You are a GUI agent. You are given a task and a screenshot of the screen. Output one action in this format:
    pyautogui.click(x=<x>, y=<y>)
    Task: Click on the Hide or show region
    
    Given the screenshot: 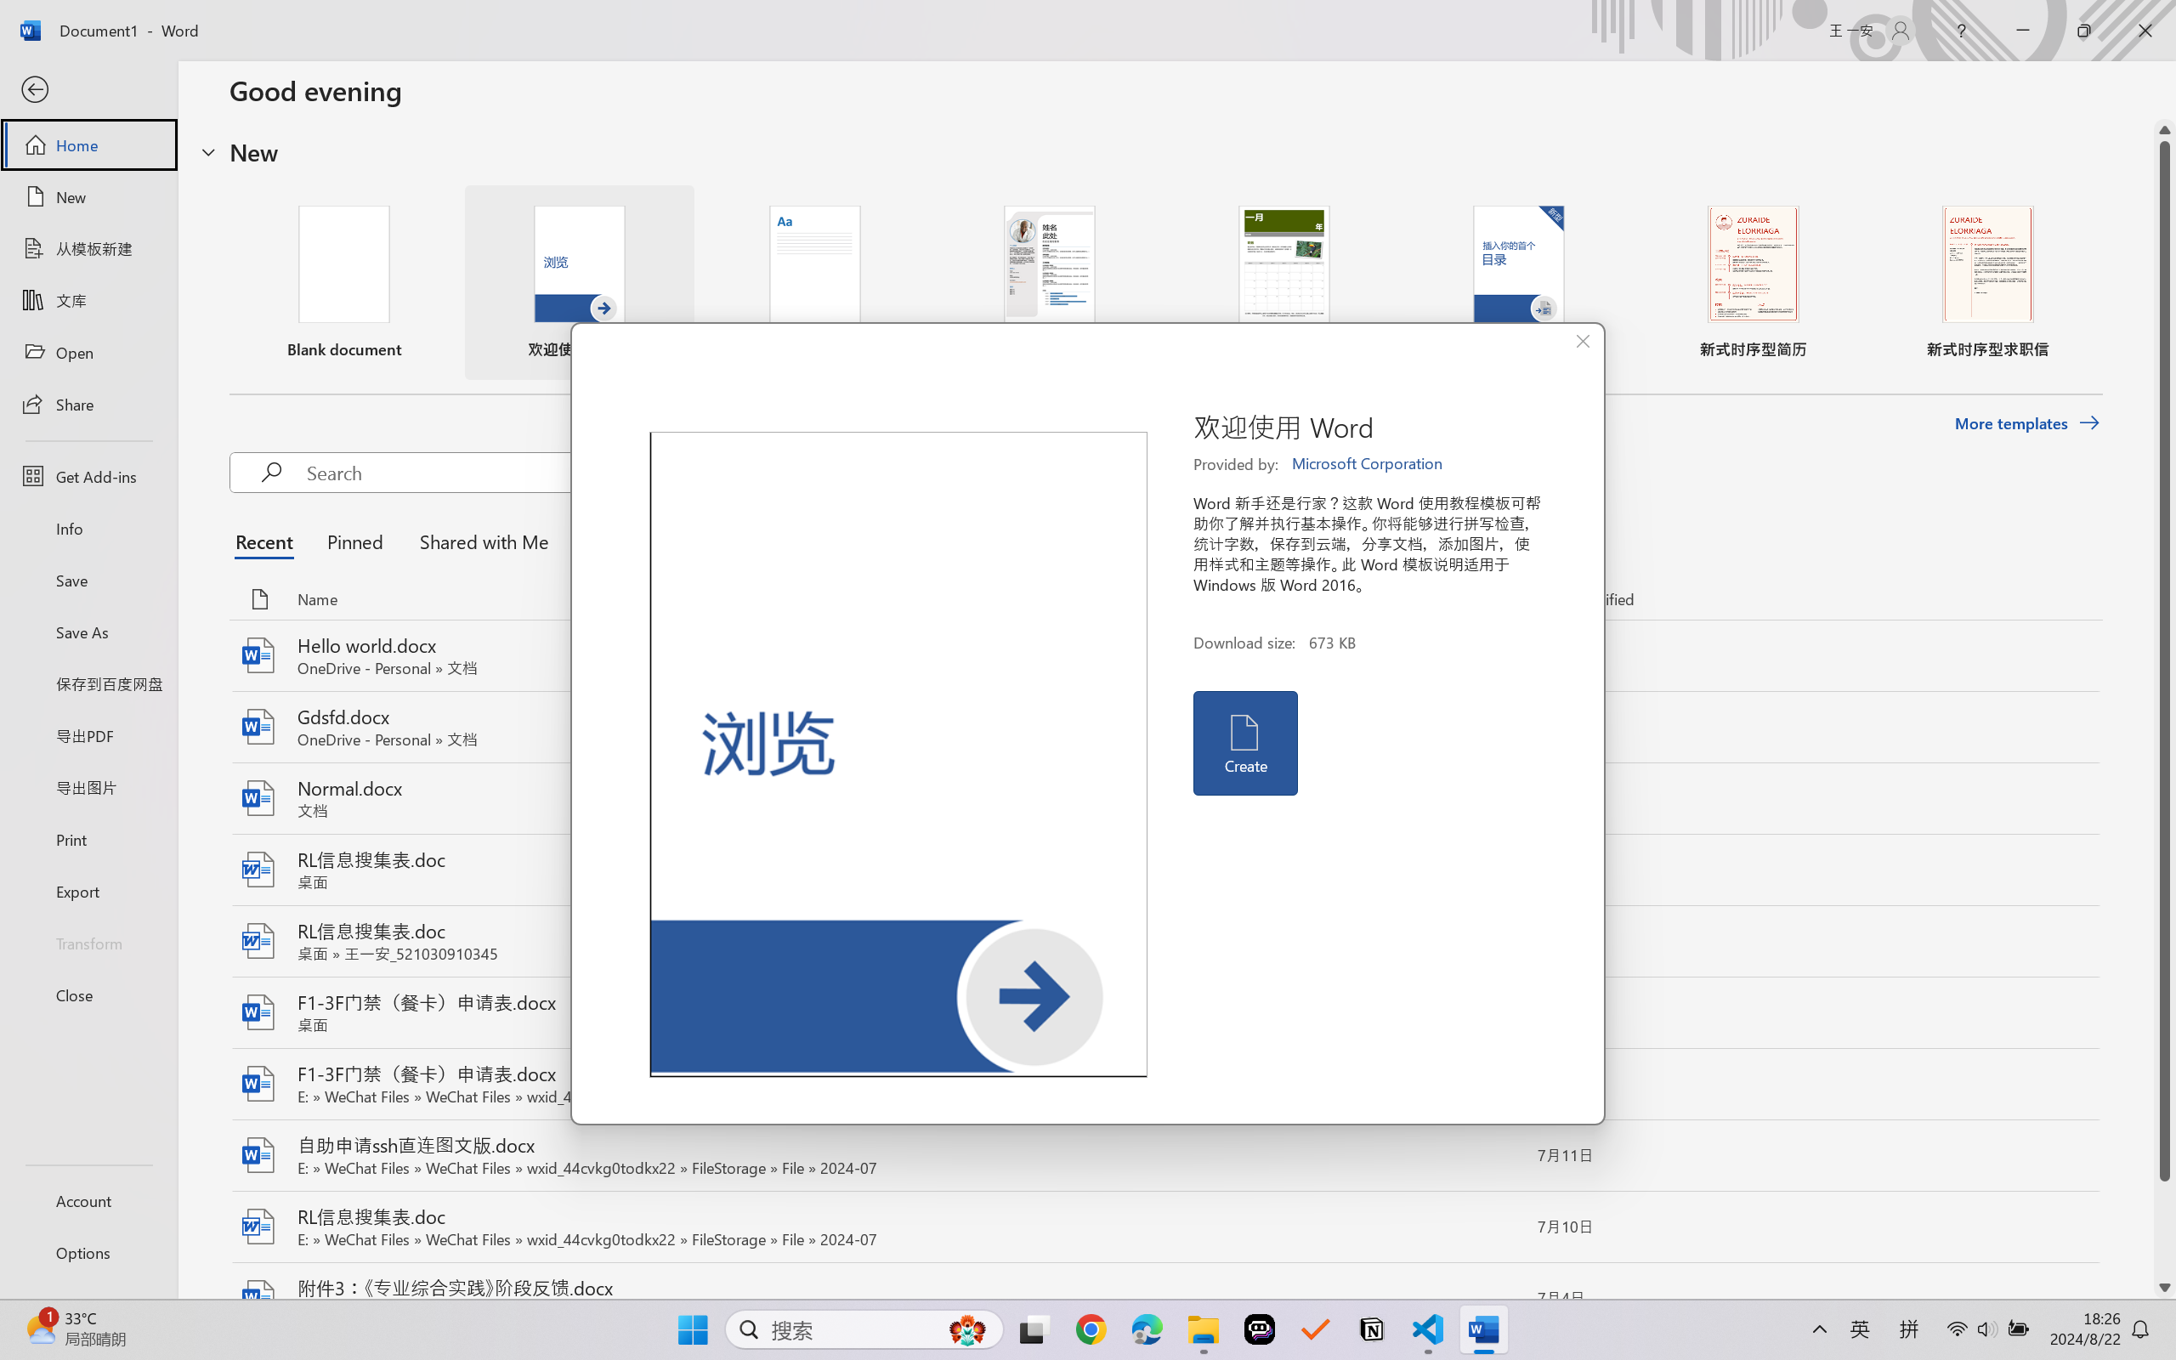 What is the action you would take?
    pyautogui.click(x=208, y=151)
    